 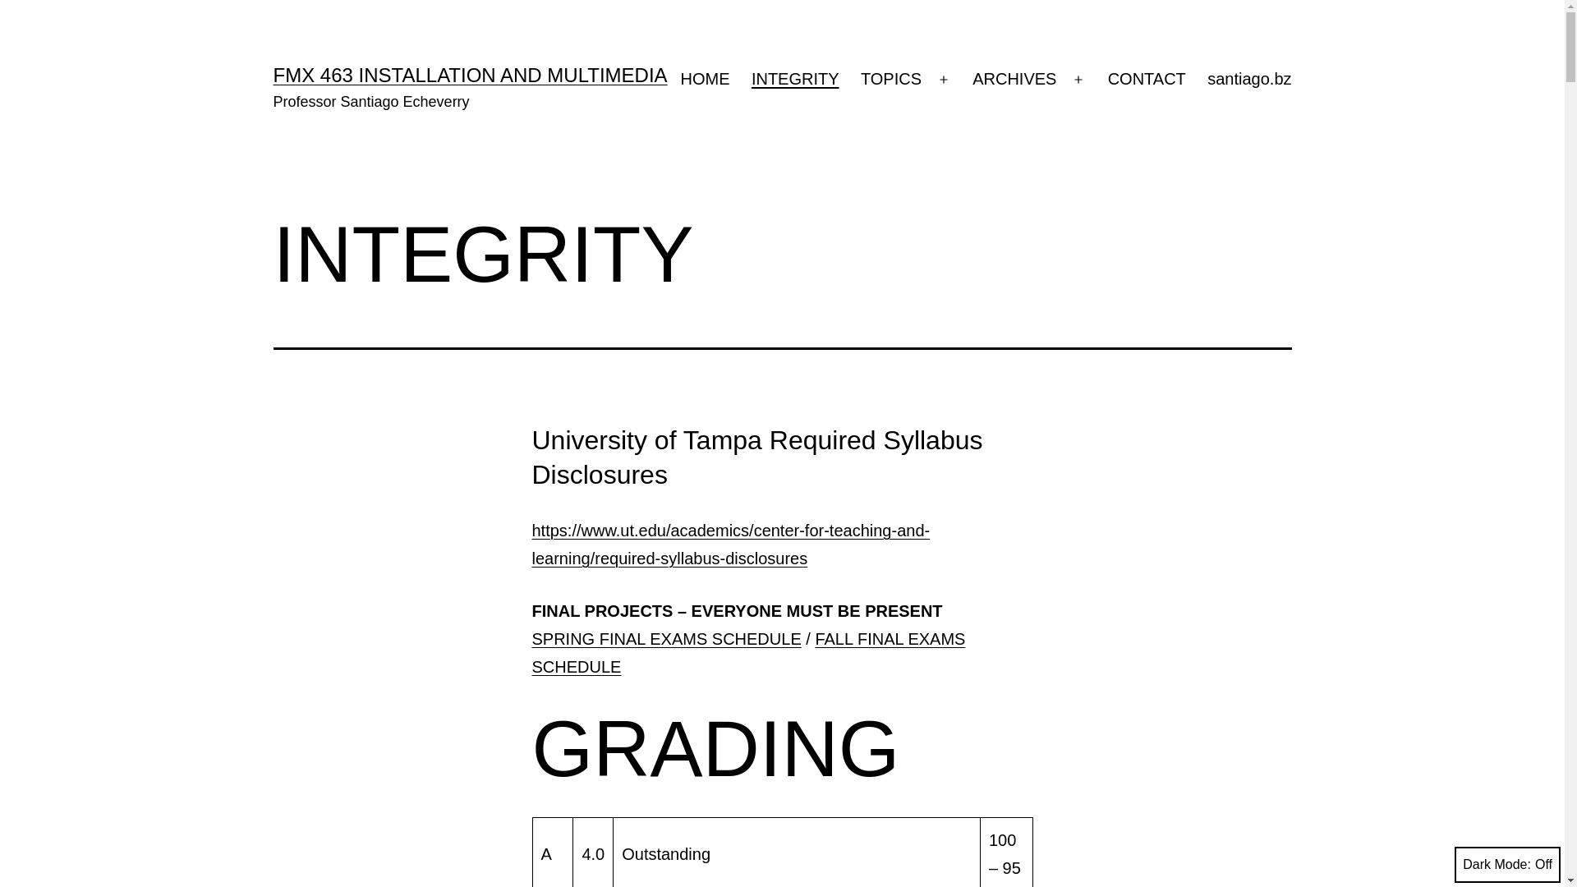 I want to click on INTEGRITY, so click(x=795, y=80).